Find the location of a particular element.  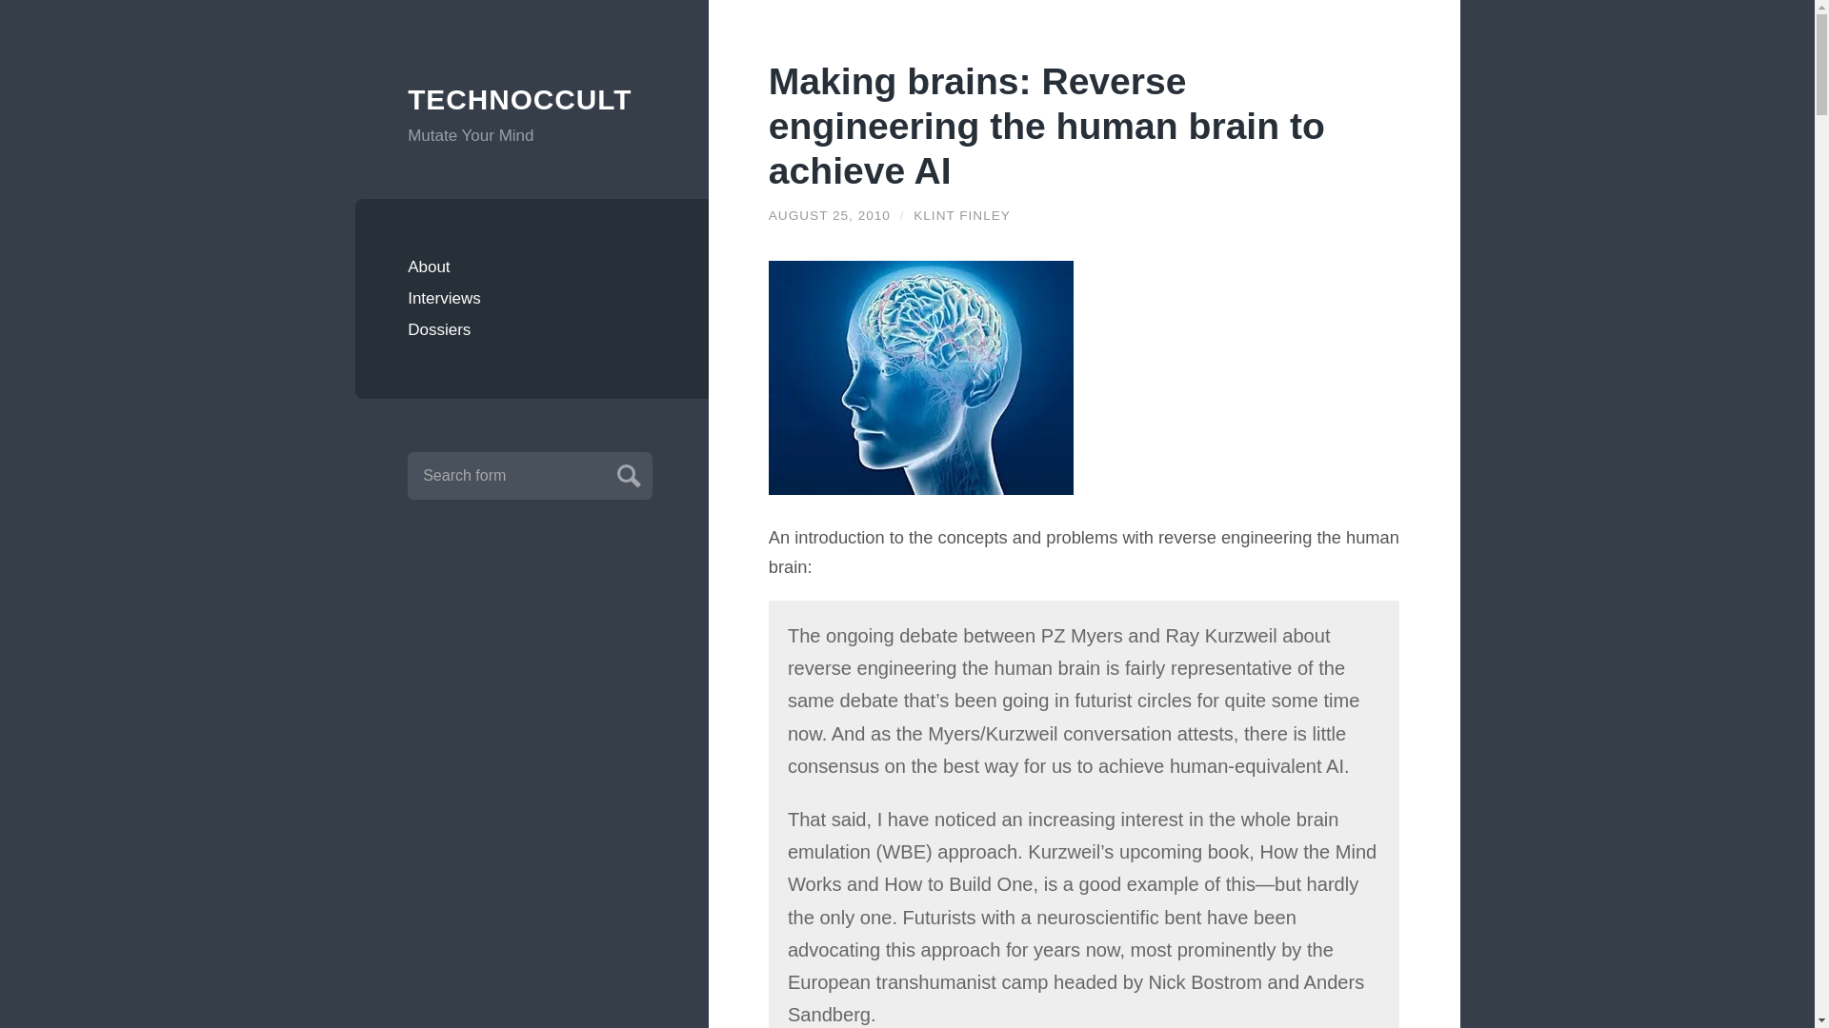

Submit is located at coordinates (626, 473).